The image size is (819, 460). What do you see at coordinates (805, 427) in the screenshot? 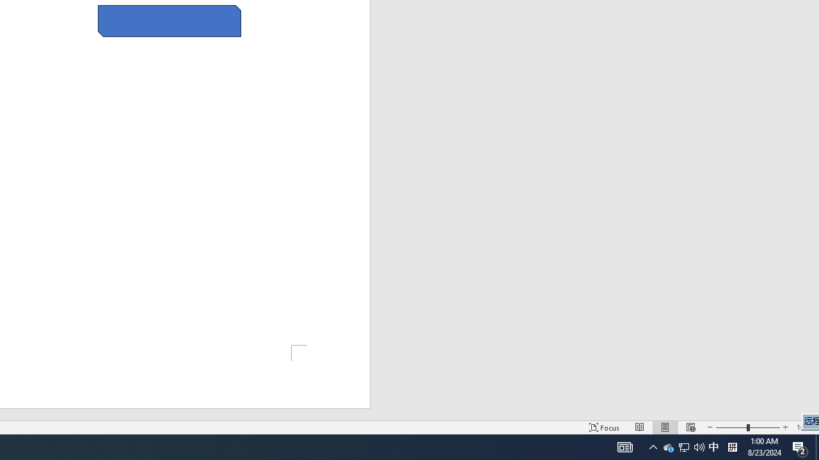
I see `Zoom 104%` at bounding box center [805, 427].